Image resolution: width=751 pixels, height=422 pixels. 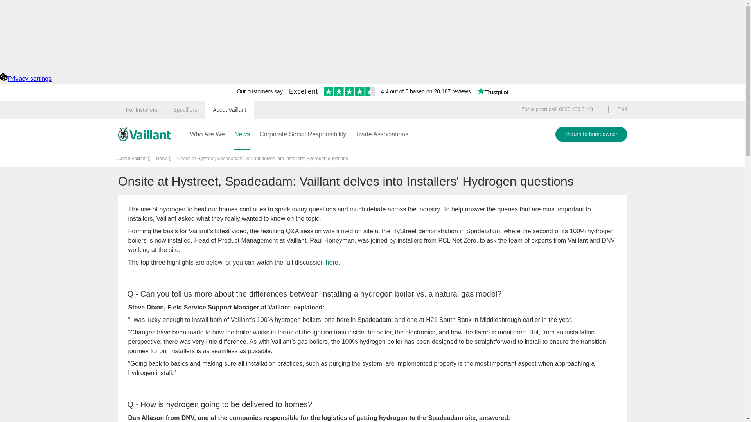 What do you see at coordinates (332, 263) in the screenshot?
I see `here` at bounding box center [332, 263].